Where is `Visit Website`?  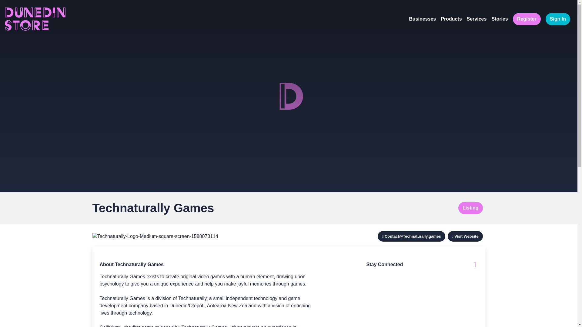
Visit Website is located at coordinates (466, 236).